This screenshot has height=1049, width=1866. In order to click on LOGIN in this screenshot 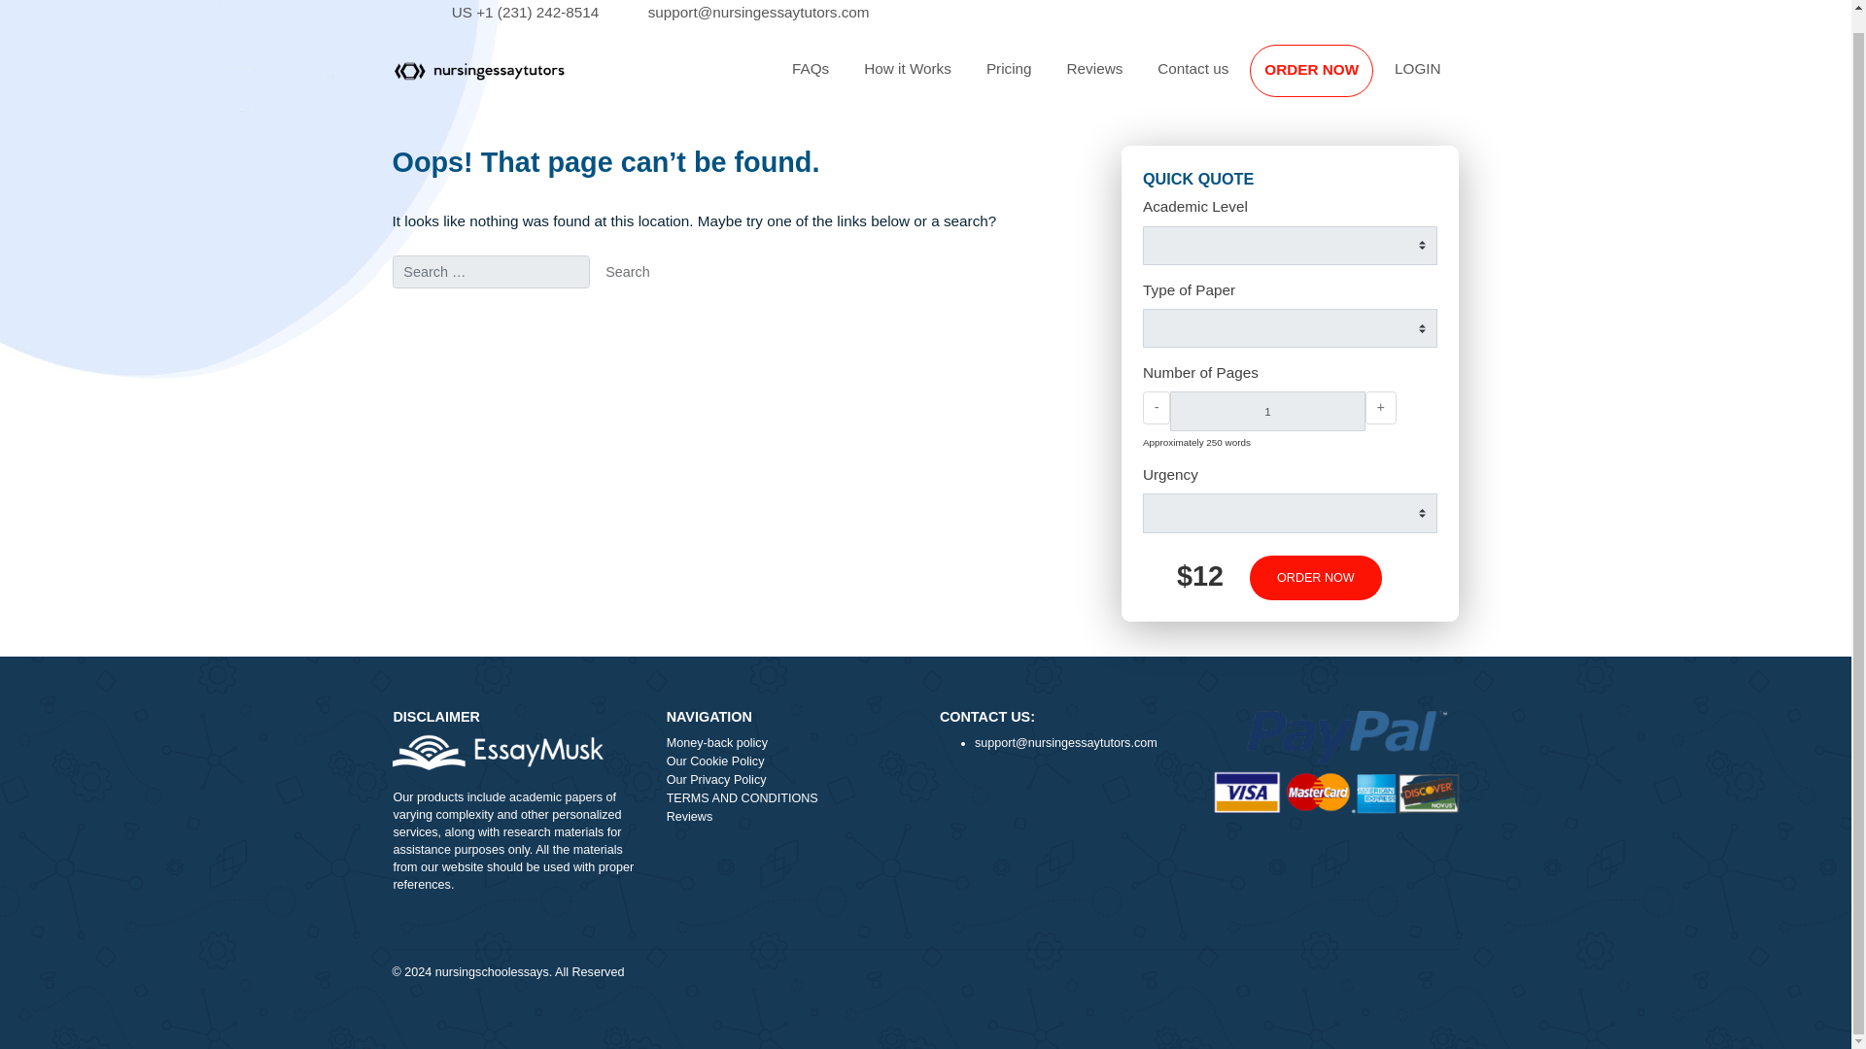, I will do `click(1575, 79)`.